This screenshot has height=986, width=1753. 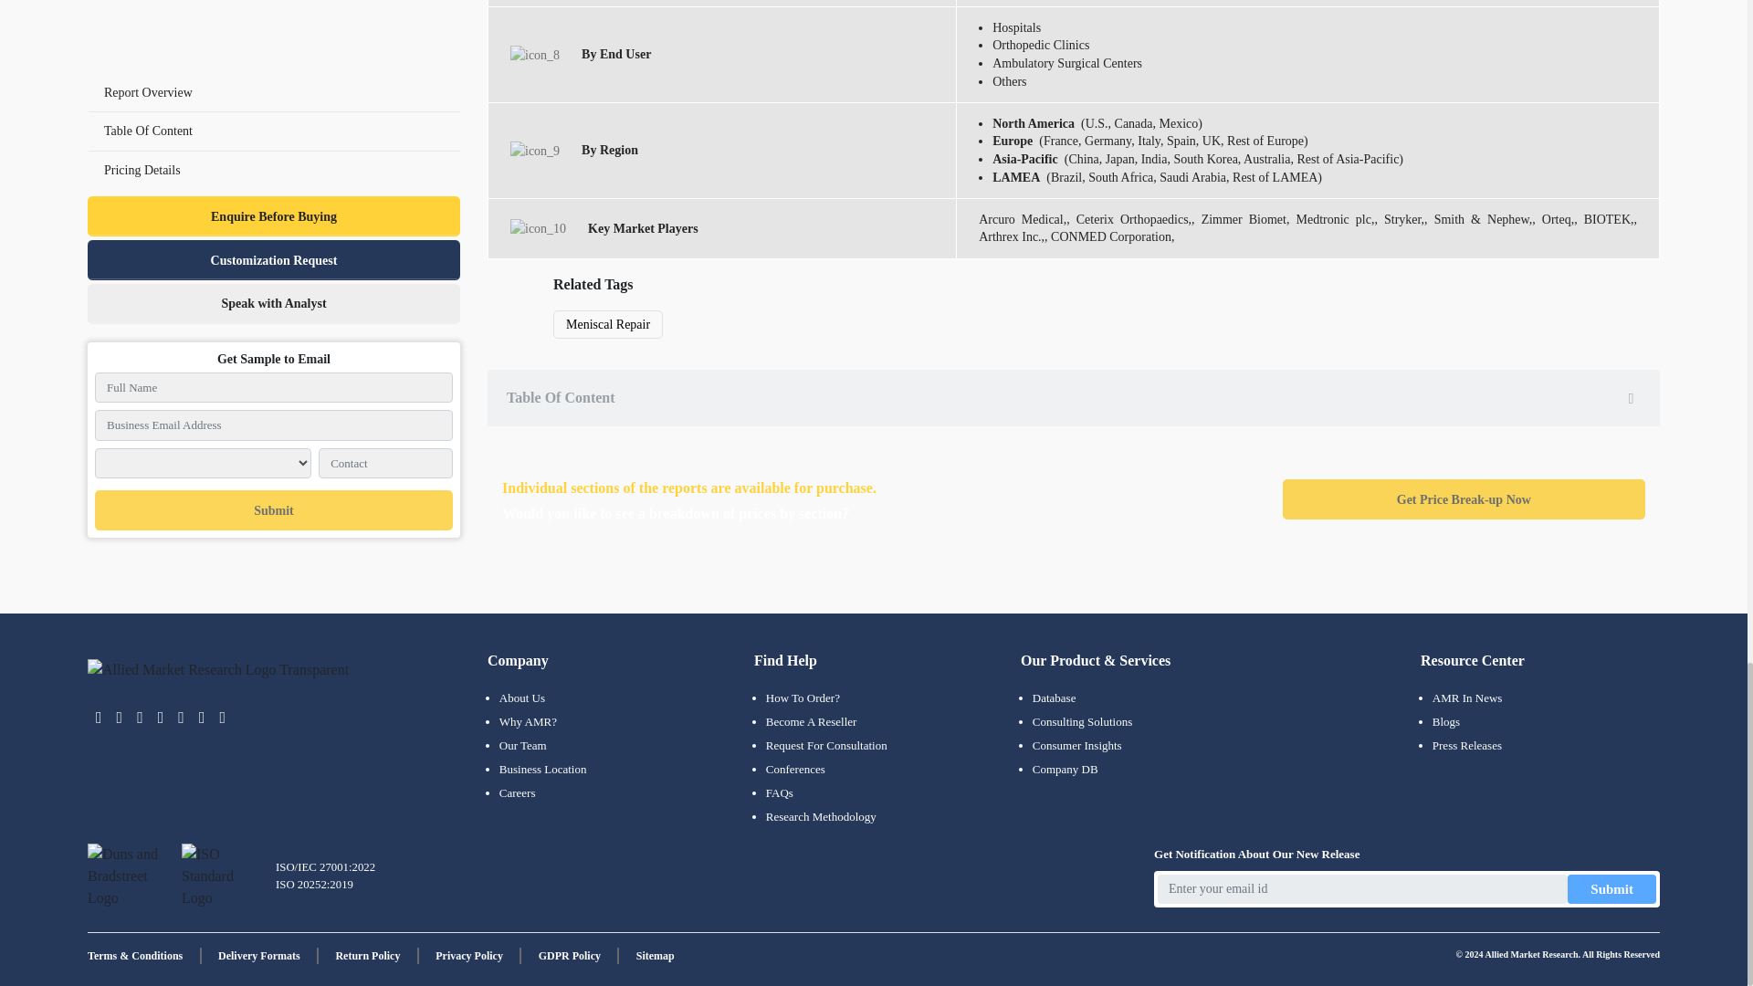 What do you see at coordinates (1074, 397) in the screenshot?
I see `Table Of Content` at bounding box center [1074, 397].